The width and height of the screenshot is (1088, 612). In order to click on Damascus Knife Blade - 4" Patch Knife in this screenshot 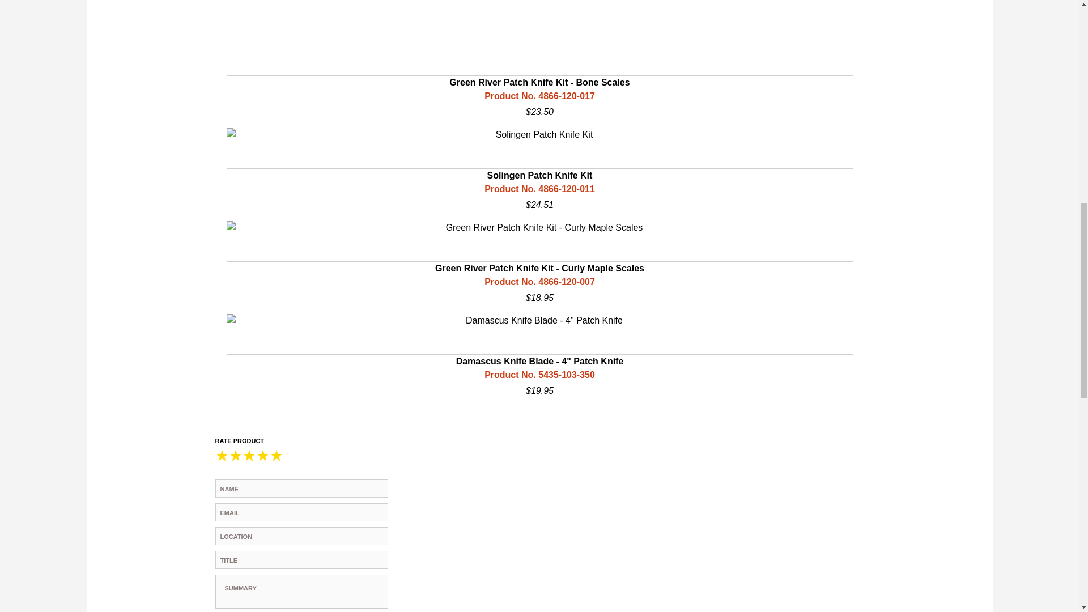, I will do `click(539, 321)`.